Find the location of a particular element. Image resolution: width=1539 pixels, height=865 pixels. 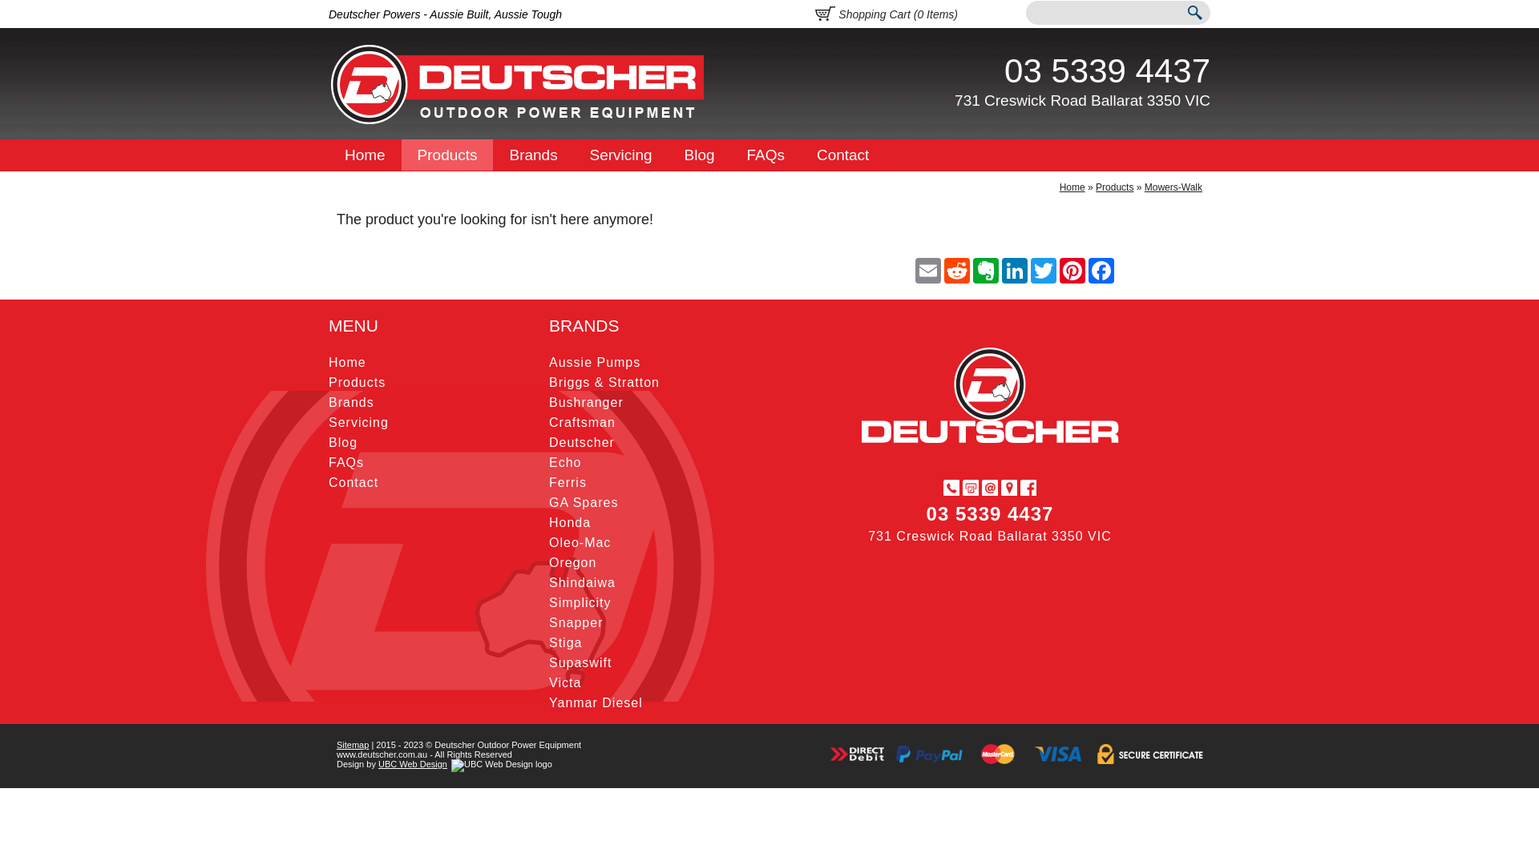

Pinterest is located at coordinates (1072, 271).